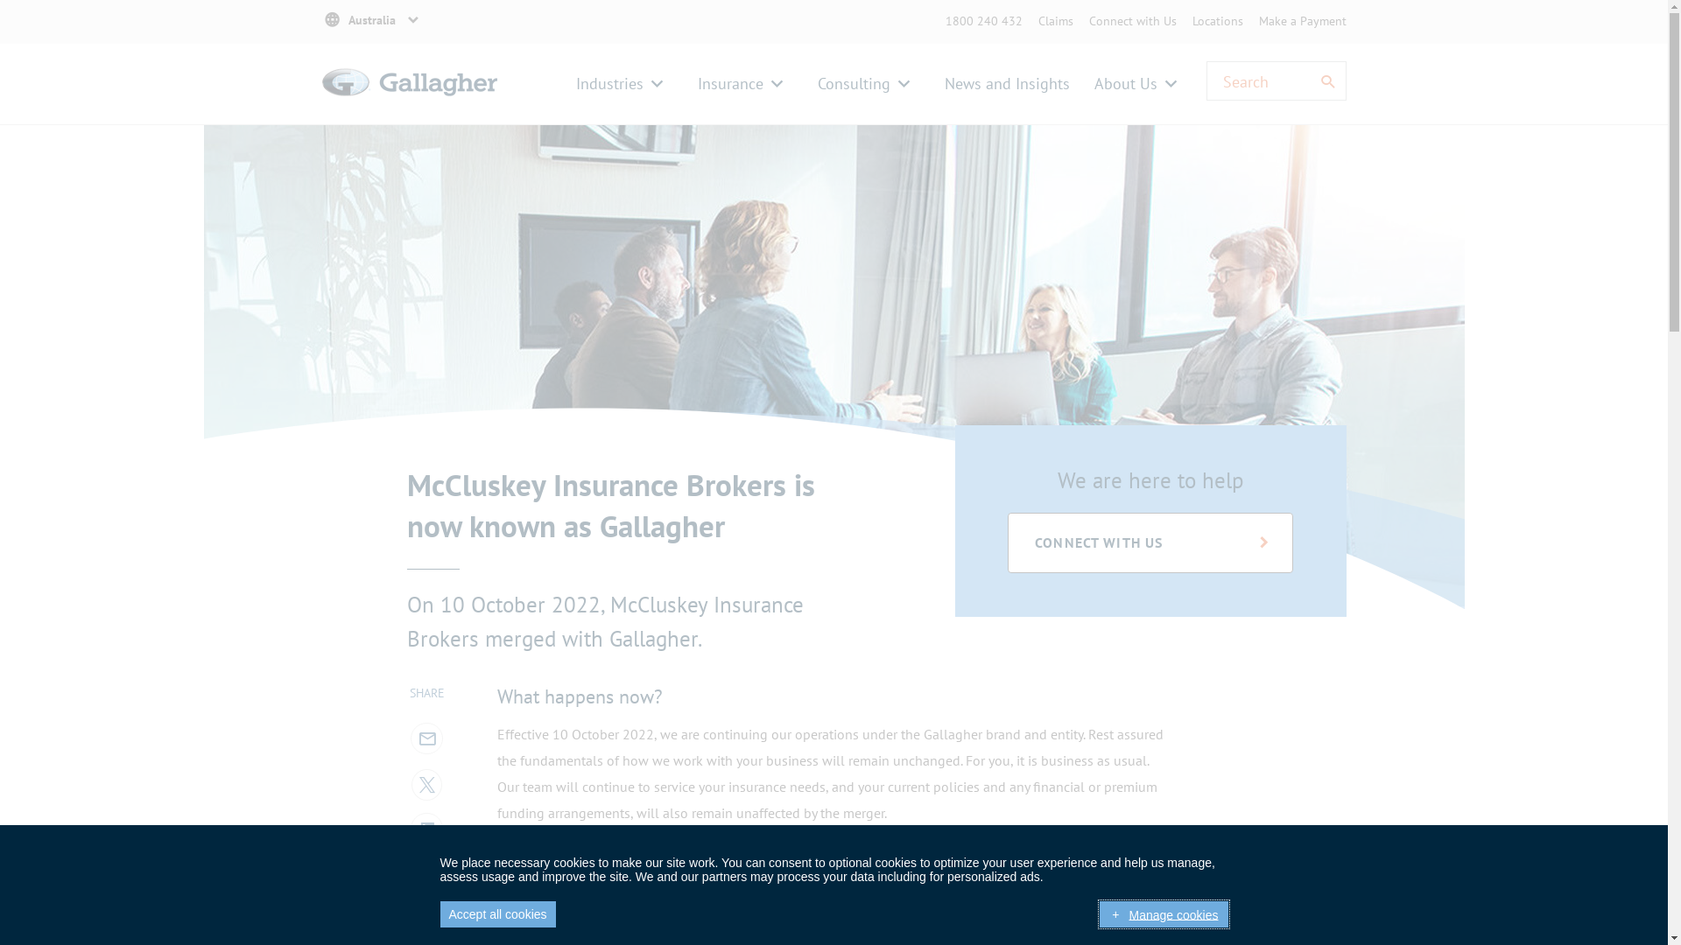  What do you see at coordinates (984, 21) in the screenshot?
I see `1800 240 432` at bounding box center [984, 21].